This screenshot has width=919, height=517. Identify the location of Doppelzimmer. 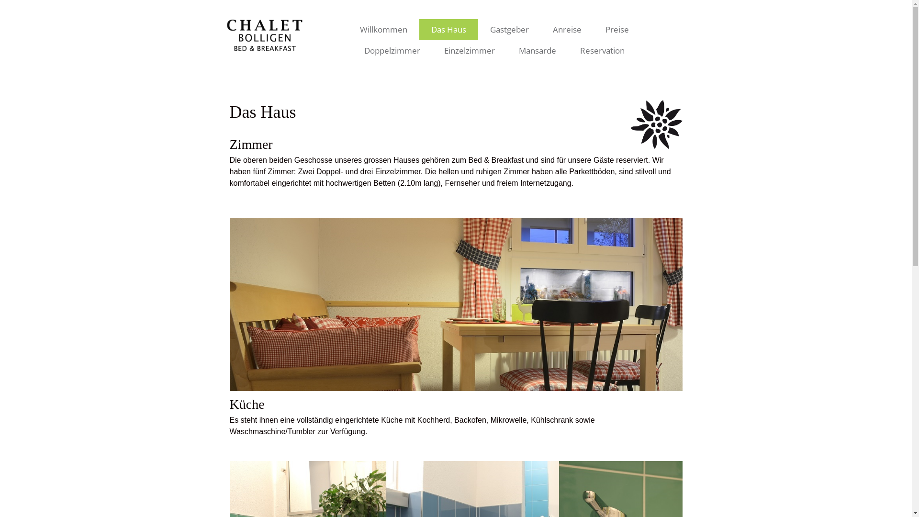
(392, 51).